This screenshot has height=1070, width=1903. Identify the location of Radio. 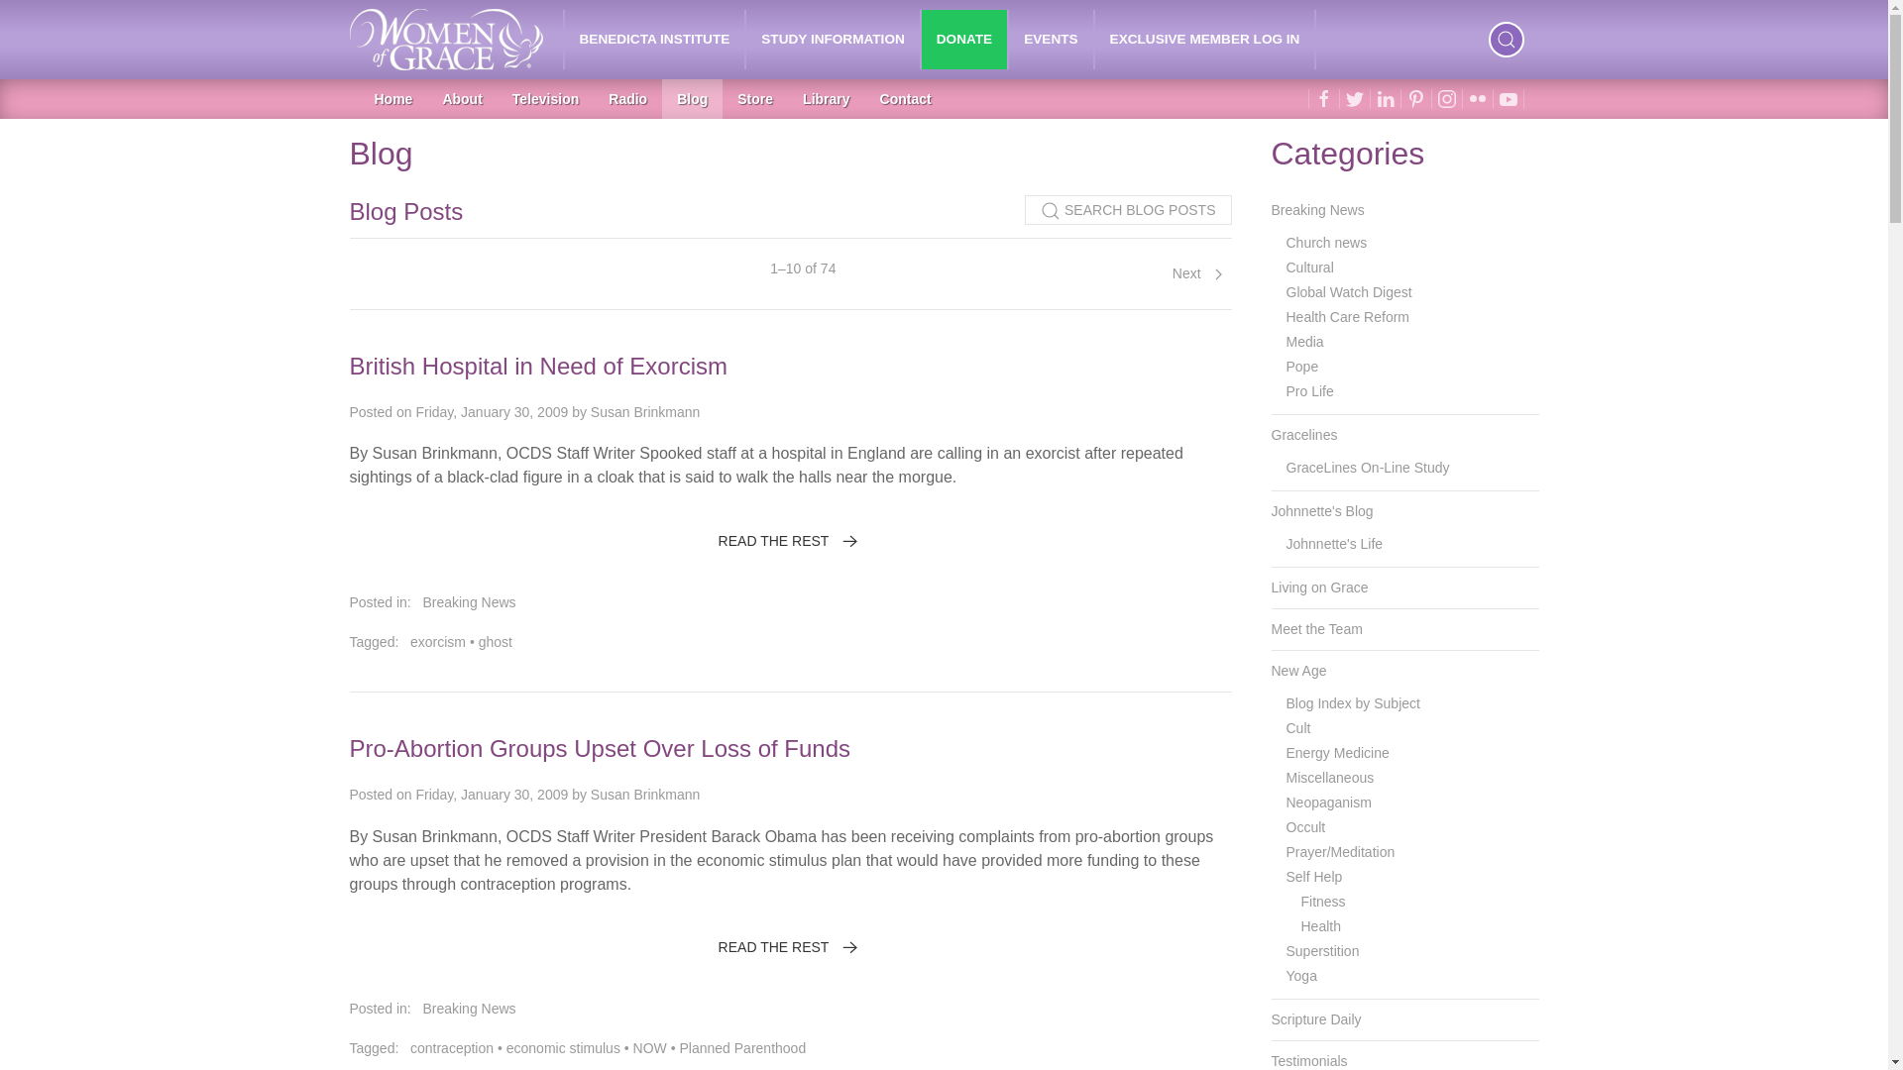
(628, 98).